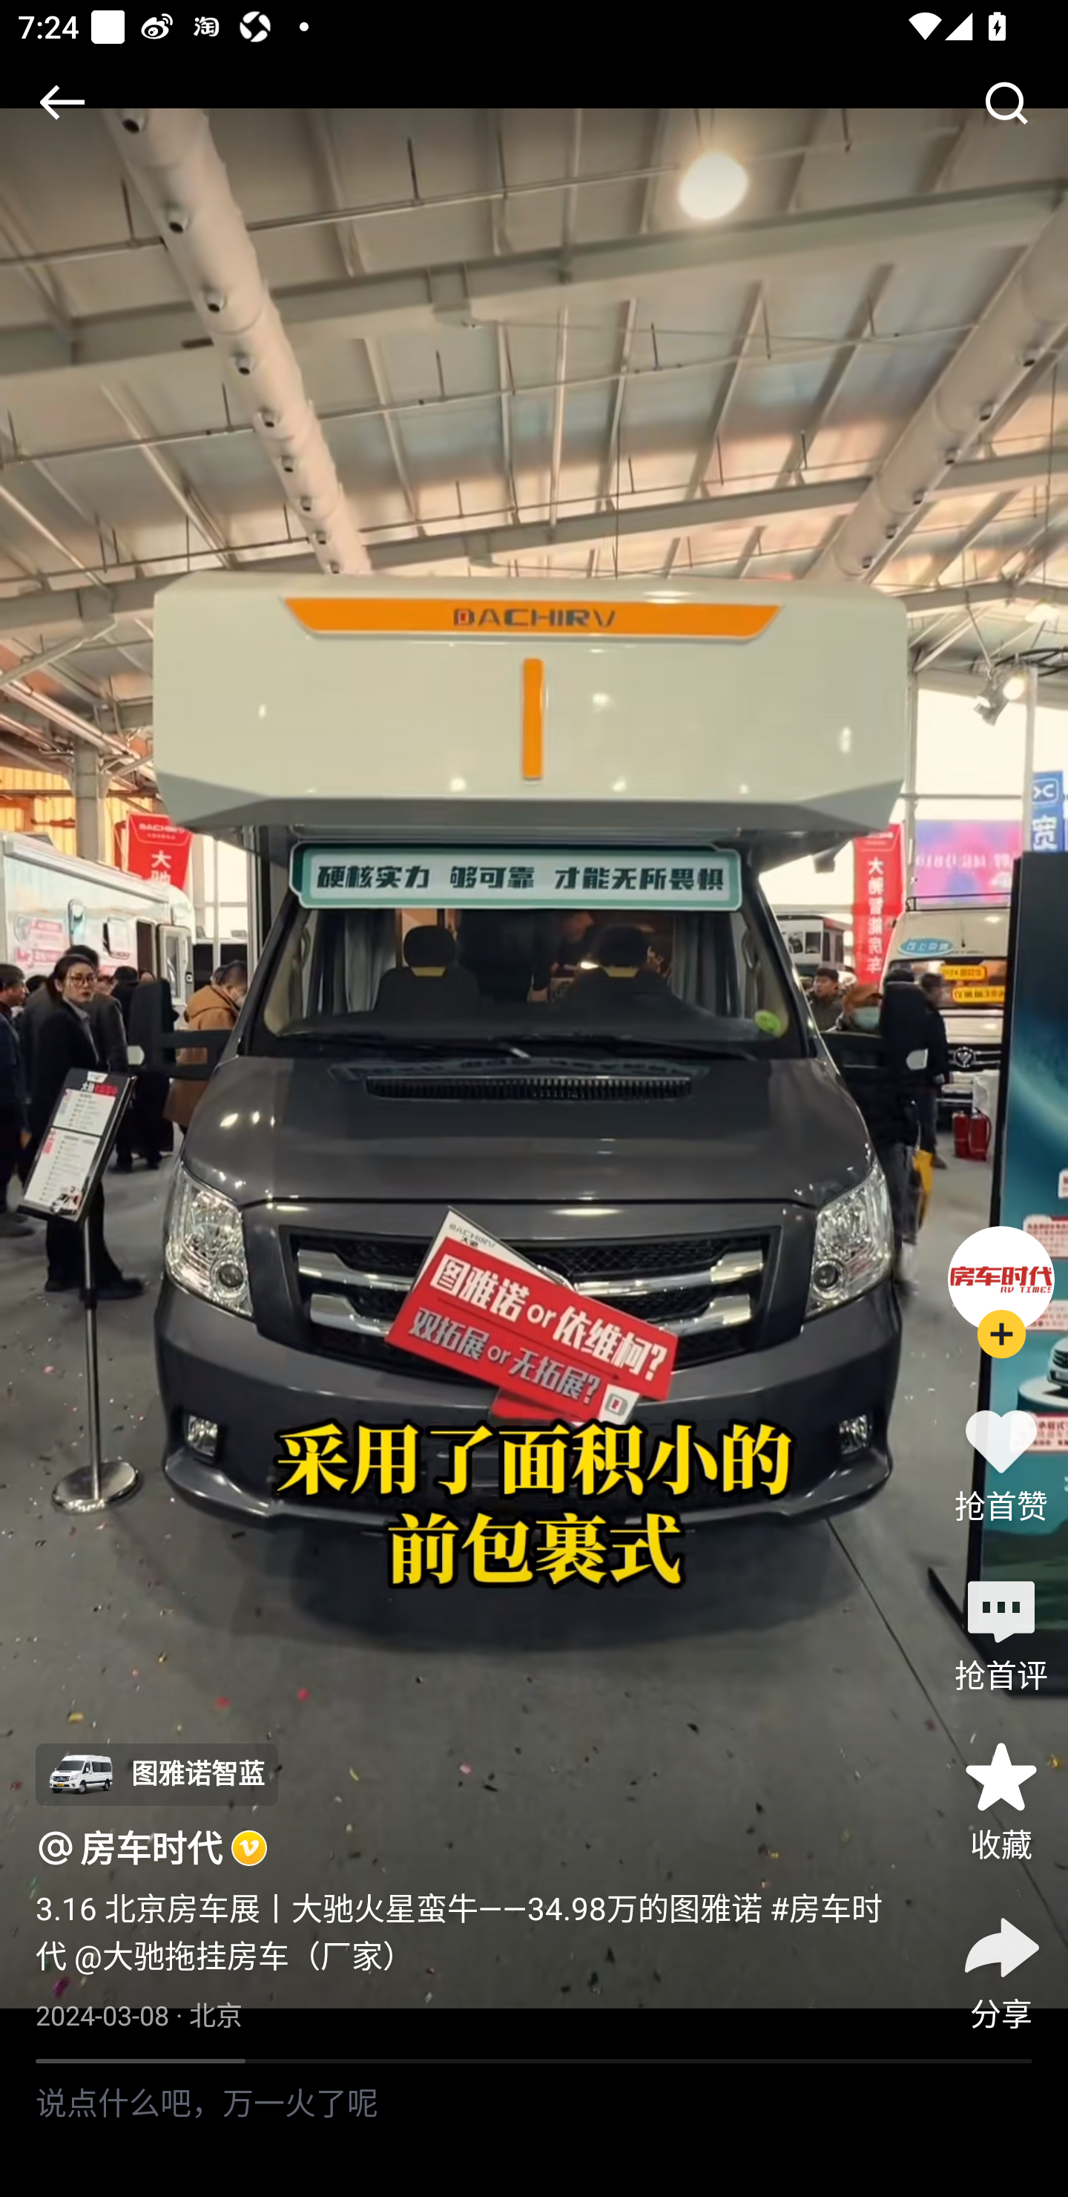 This screenshot has height=2197, width=1068. What do you see at coordinates (1006, 102) in the screenshot?
I see `` at bounding box center [1006, 102].